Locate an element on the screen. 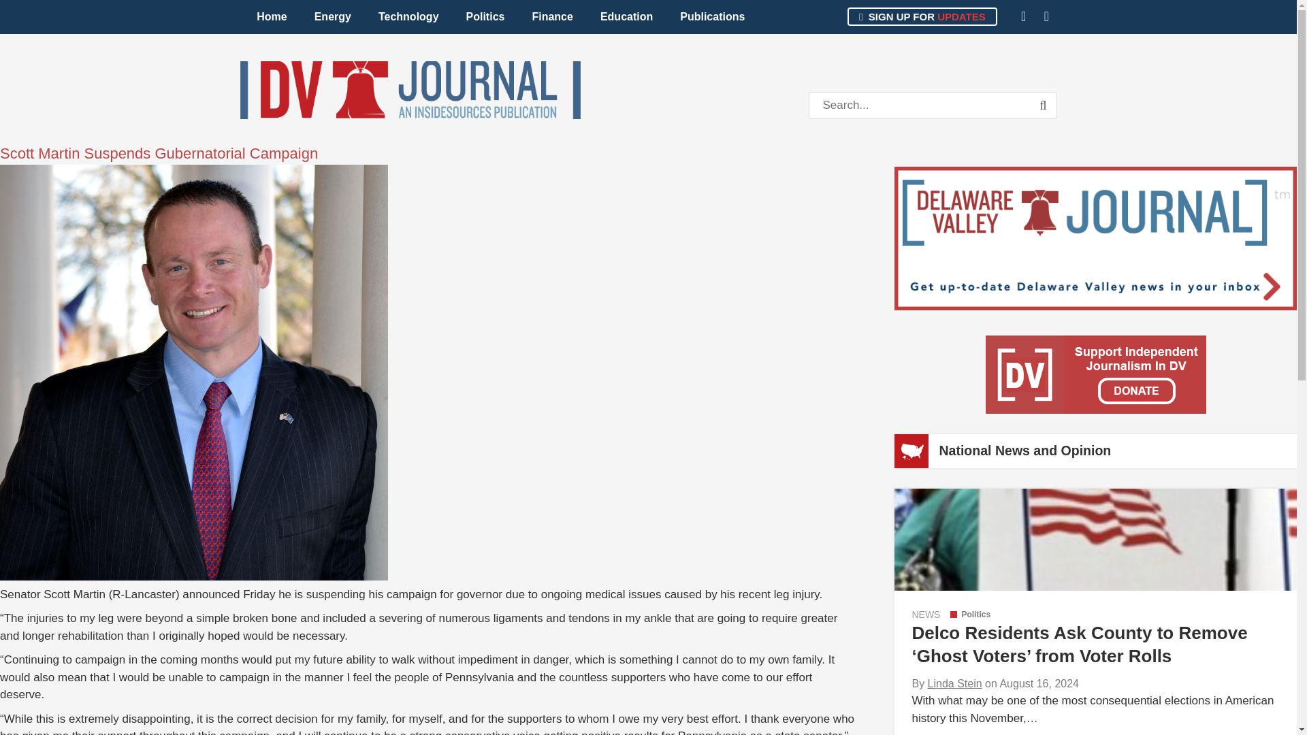  National News and Opinion is located at coordinates (1024, 451).